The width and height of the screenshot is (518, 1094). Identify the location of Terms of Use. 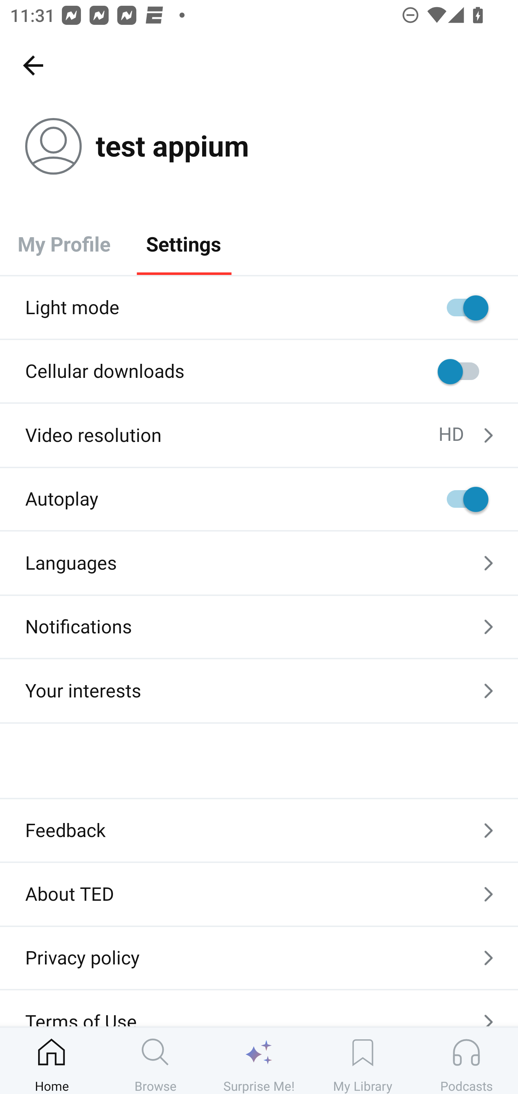
(259, 1008).